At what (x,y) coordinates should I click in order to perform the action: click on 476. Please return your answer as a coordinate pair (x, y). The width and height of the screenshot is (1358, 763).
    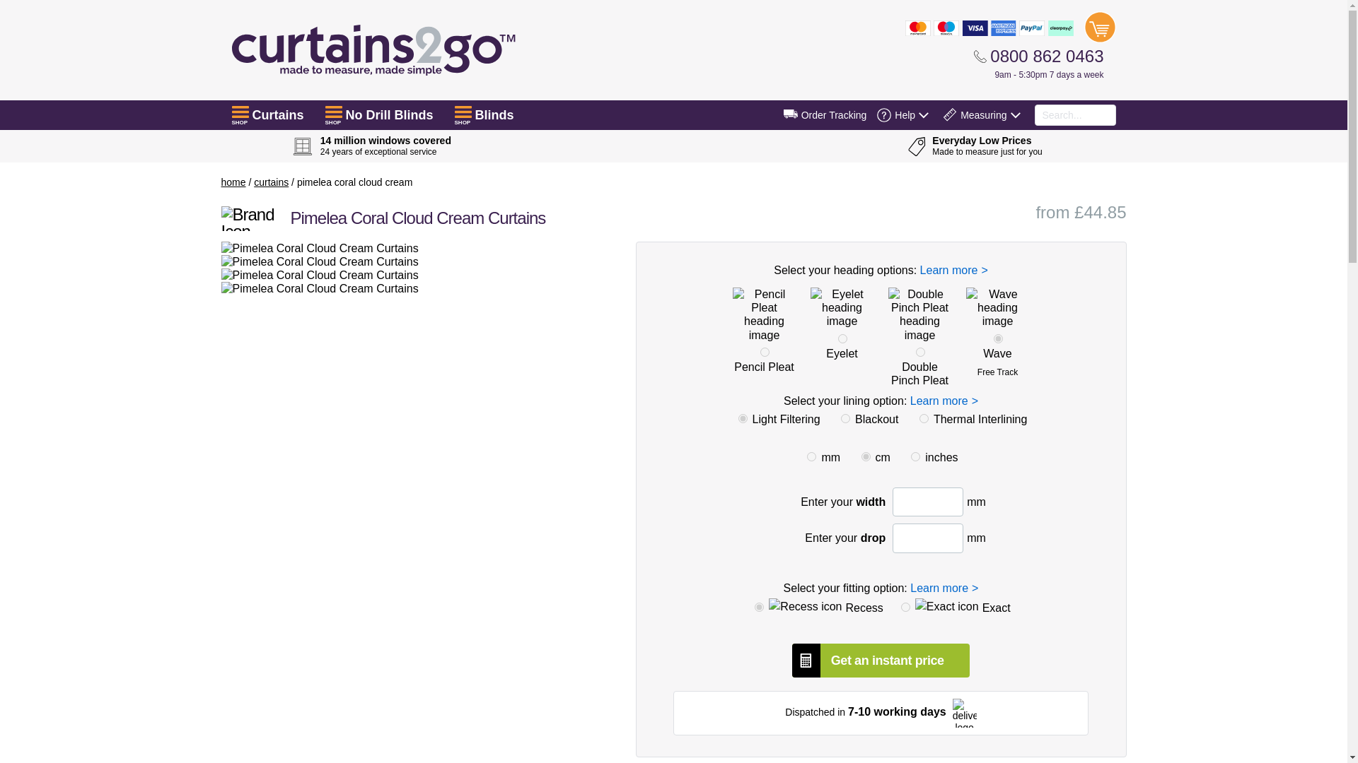
    Looking at the image, I should click on (845, 418).